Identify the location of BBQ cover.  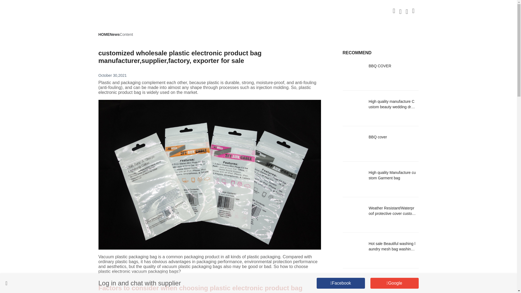
(392, 139).